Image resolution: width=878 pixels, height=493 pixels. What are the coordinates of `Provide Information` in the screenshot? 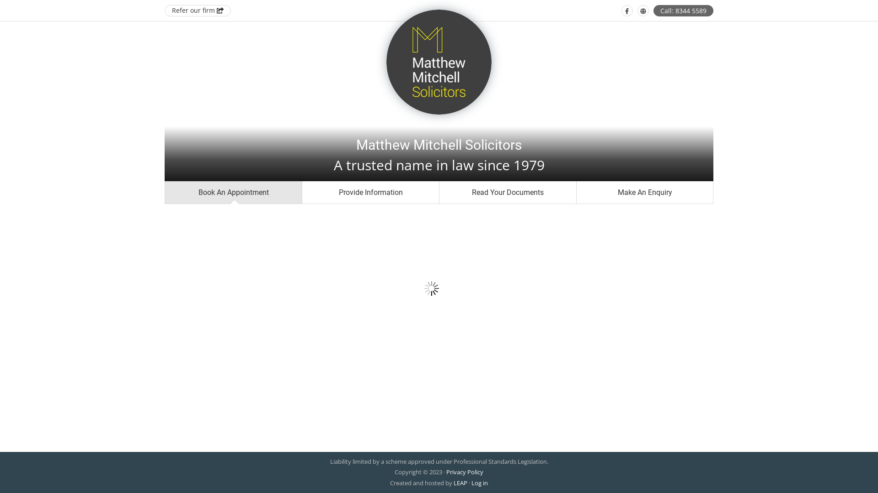 It's located at (370, 193).